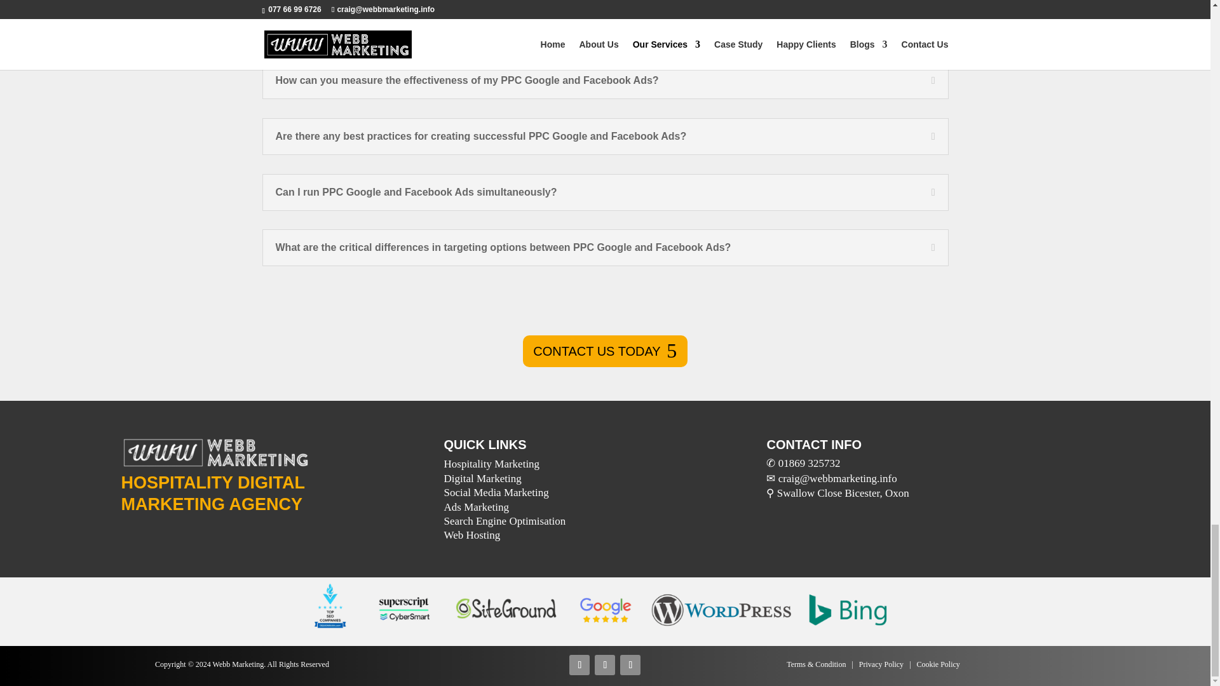  Describe the element at coordinates (938, 664) in the screenshot. I see ` Cookie Policy` at that location.